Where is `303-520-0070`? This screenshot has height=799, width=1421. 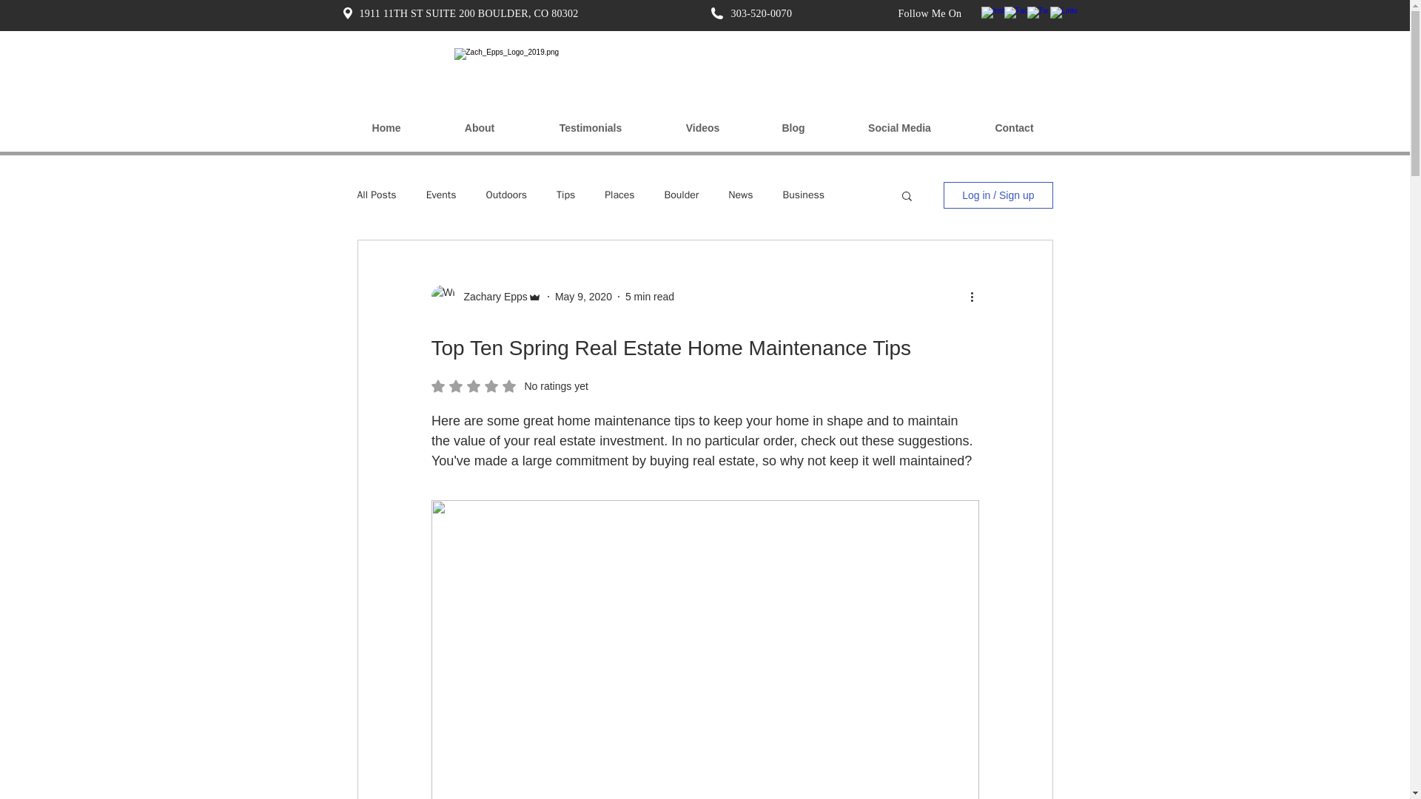 303-520-0070 is located at coordinates (762, 13).